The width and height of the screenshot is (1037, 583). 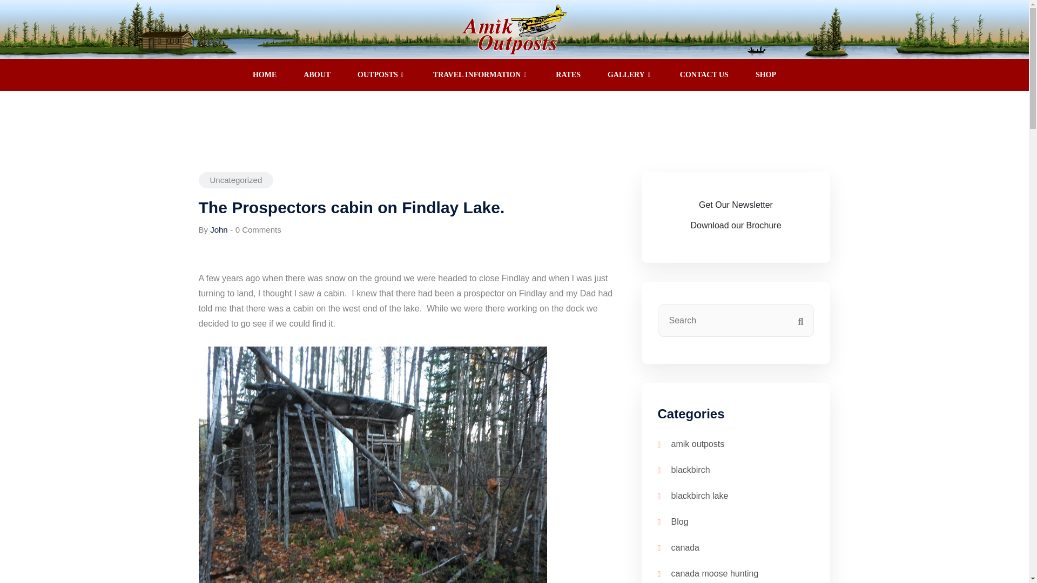 I want to click on ABOUT, so click(x=317, y=74).